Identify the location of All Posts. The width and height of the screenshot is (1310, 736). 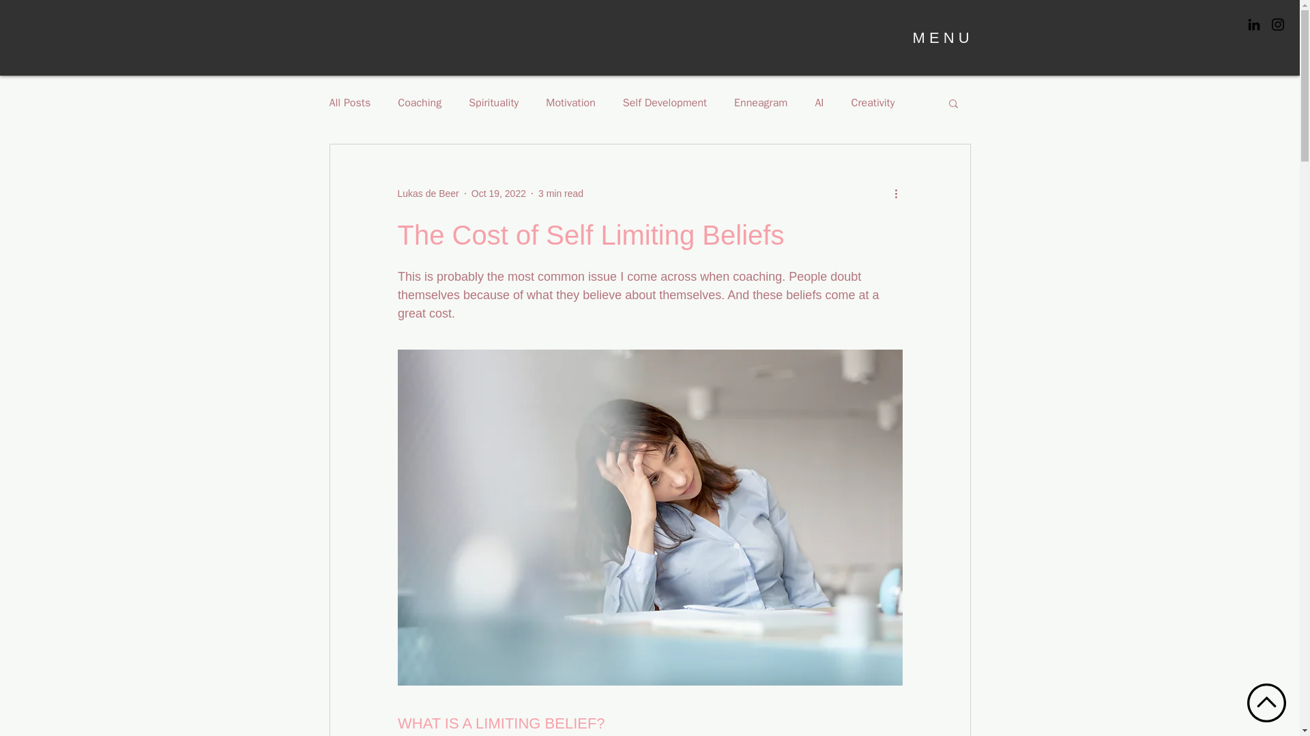
(349, 102).